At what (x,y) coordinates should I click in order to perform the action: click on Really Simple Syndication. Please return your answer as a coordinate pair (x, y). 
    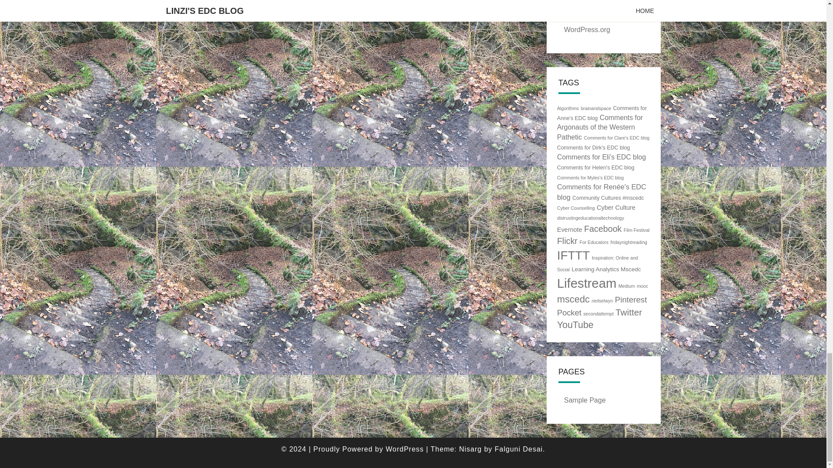
    Looking at the image, I should click on (607, 12).